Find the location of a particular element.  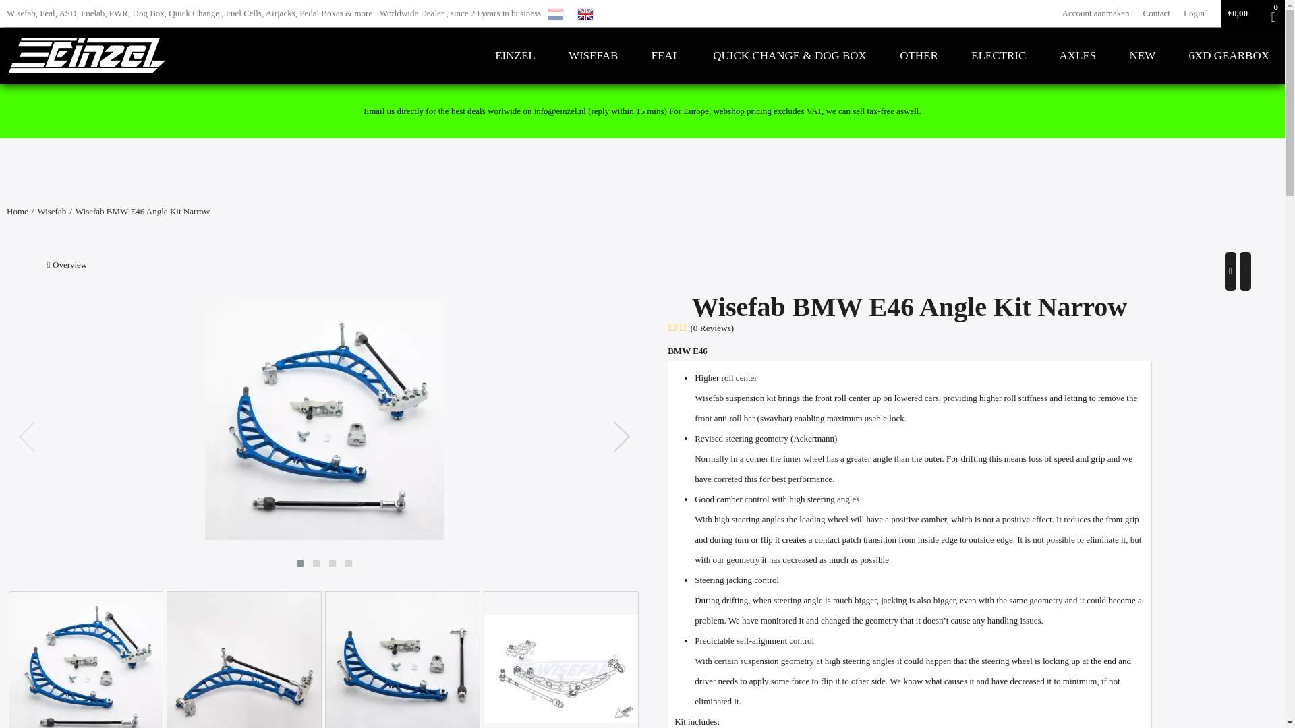

Login is located at coordinates (1195, 13).